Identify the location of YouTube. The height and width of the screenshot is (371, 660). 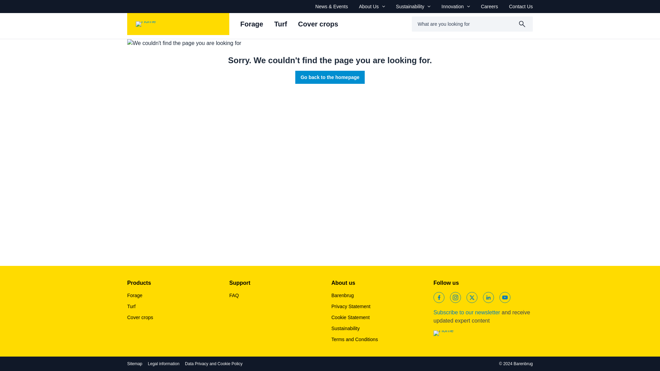
(505, 297).